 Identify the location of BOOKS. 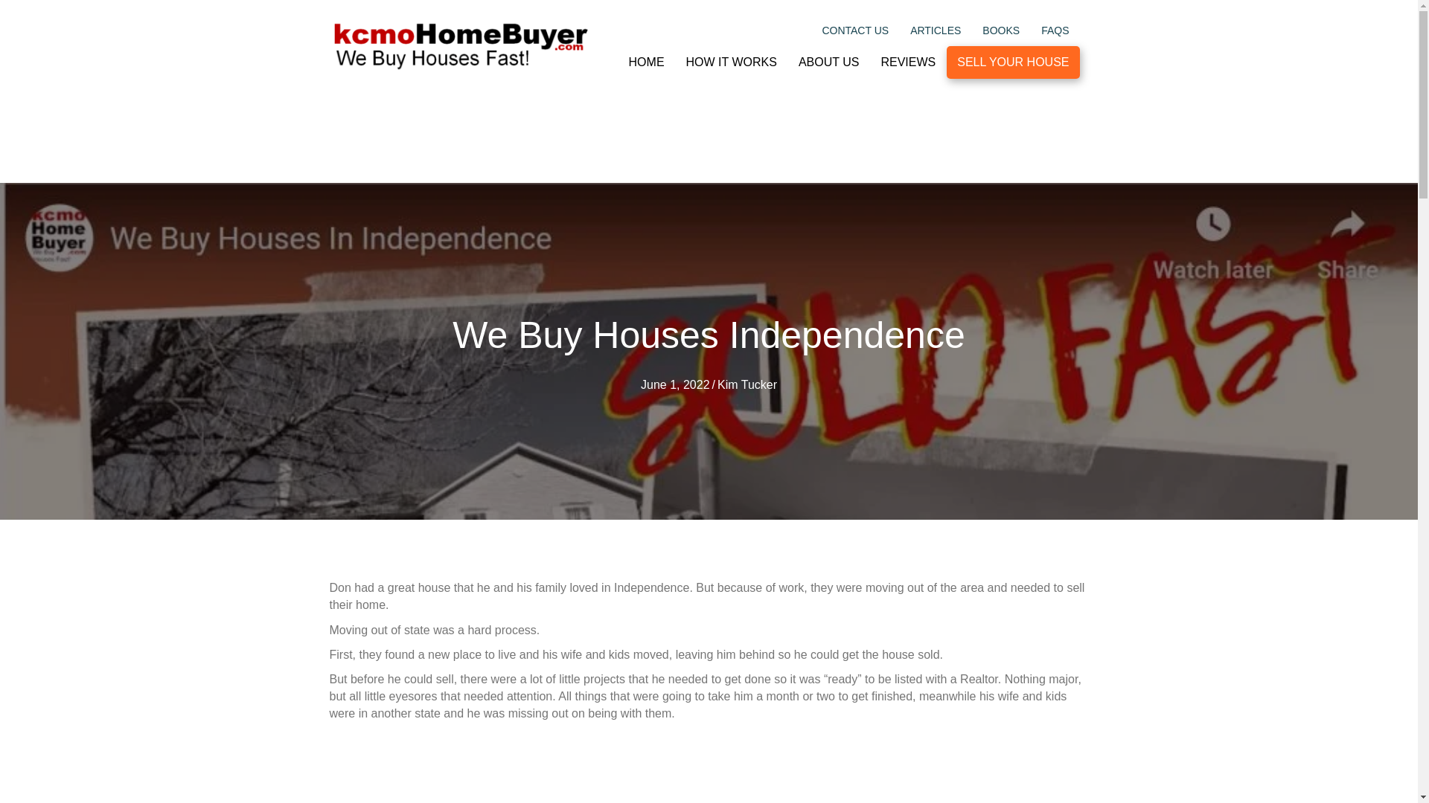
(1000, 30).